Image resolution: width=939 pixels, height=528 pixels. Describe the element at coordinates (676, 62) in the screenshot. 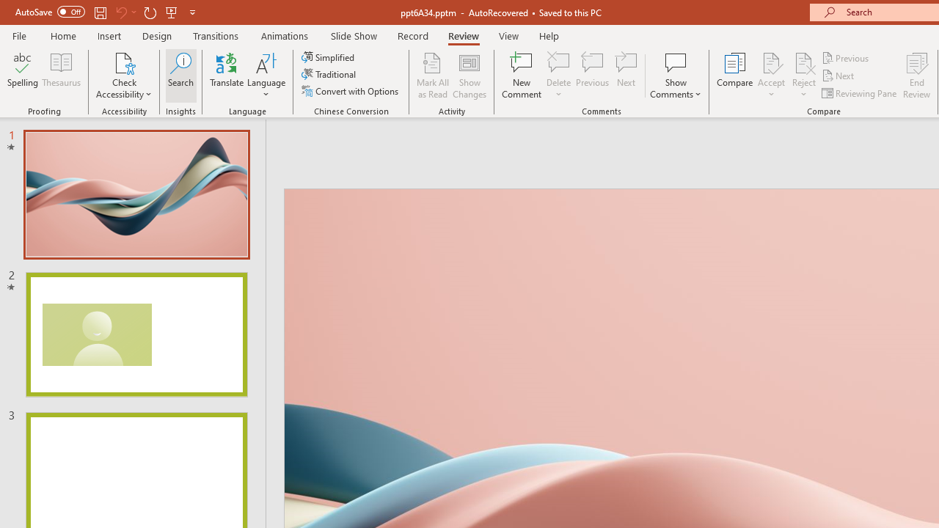

I see `Show Comments` at that location.